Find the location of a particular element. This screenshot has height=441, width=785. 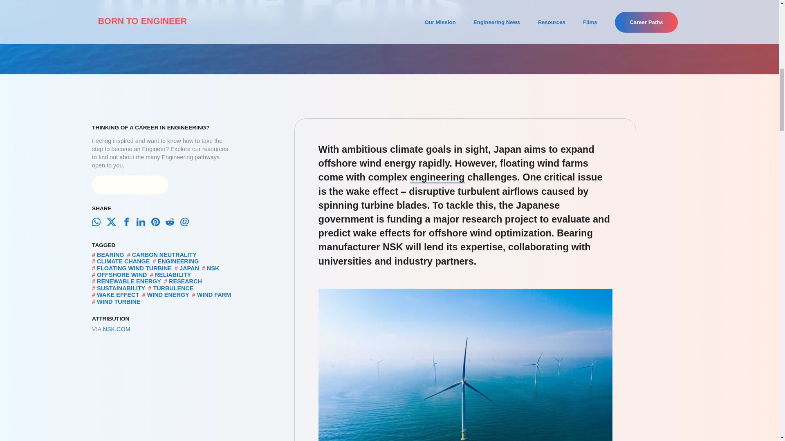

Take the next step is located at coordinates (130, 185).